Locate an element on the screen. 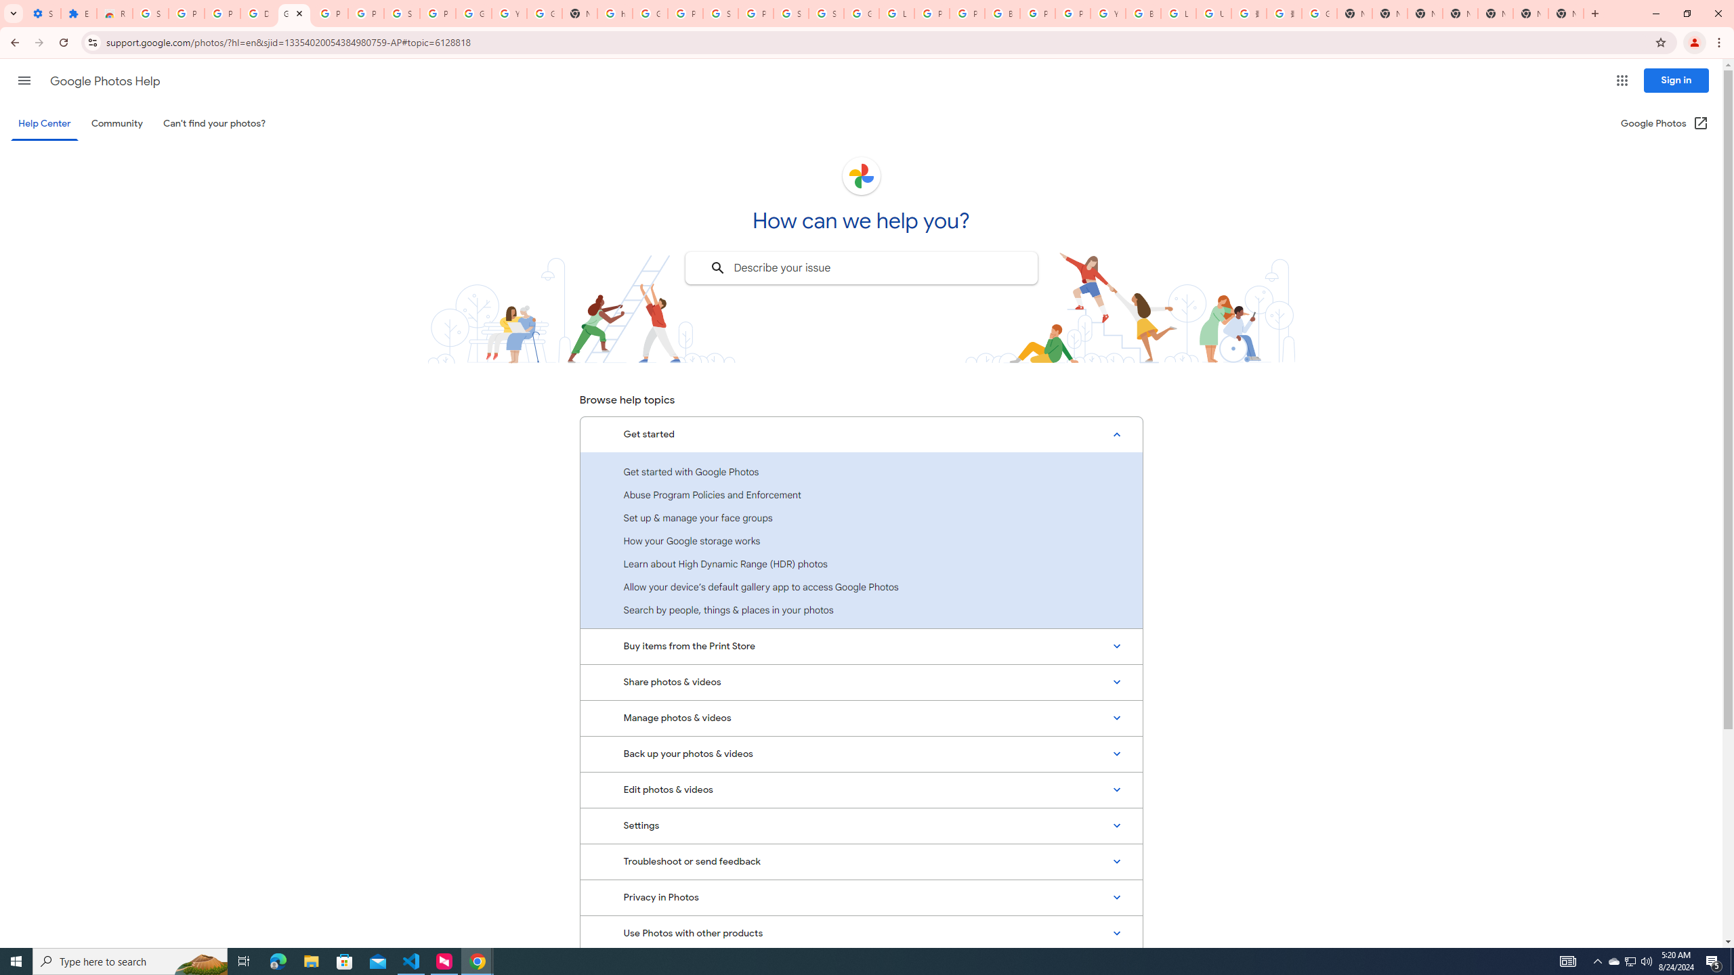 The width and height of the screenshot is (1734, 975). Get started with Google Photos is located at coordinates (861, 471).